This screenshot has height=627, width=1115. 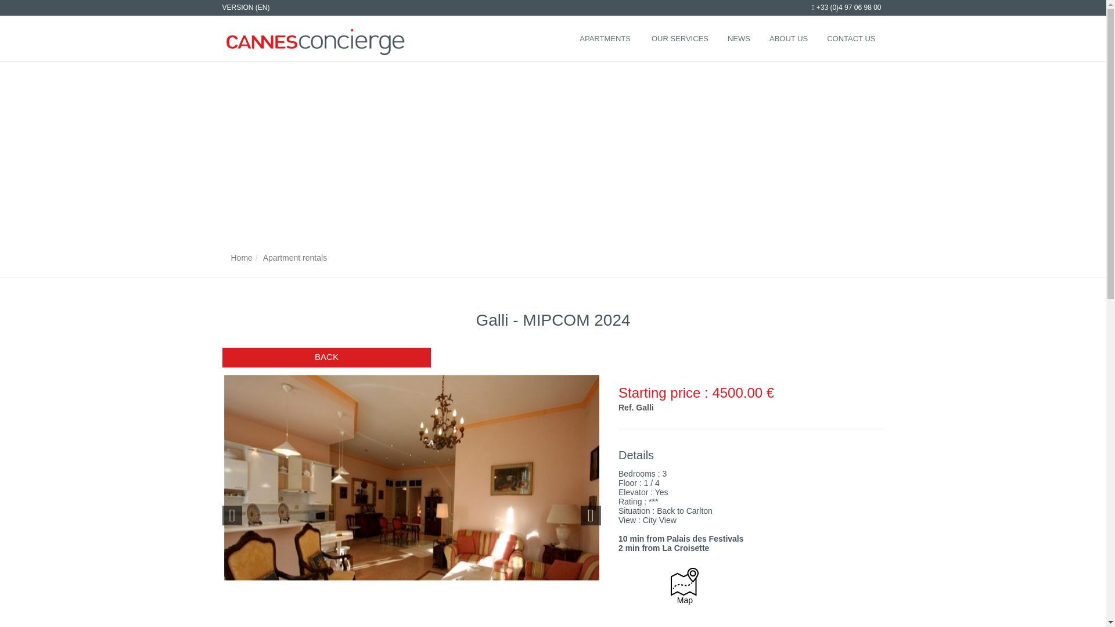 I want to click on CONTACT US, so click(x=850, y=38).